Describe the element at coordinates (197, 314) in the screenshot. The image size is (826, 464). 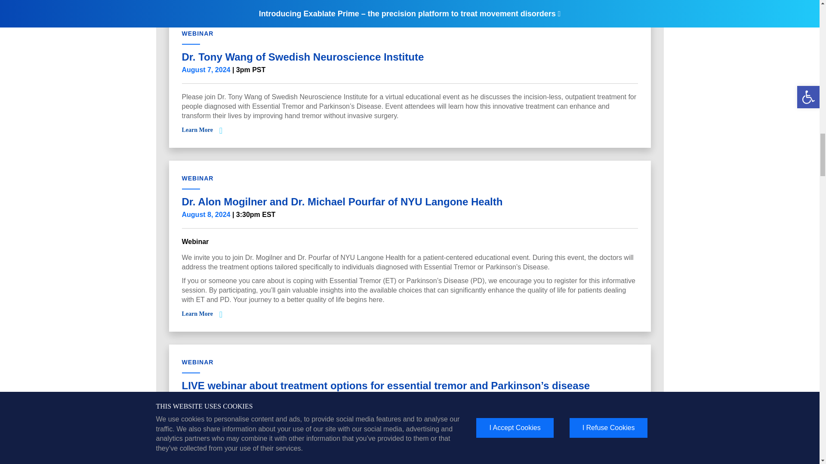
I see `Learn More` at that location.